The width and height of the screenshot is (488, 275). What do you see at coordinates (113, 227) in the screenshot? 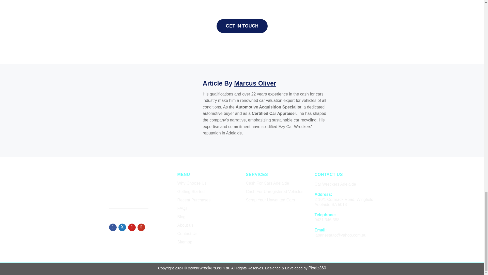
I see `Follow on Facebook` at bounding box center [113, 227].